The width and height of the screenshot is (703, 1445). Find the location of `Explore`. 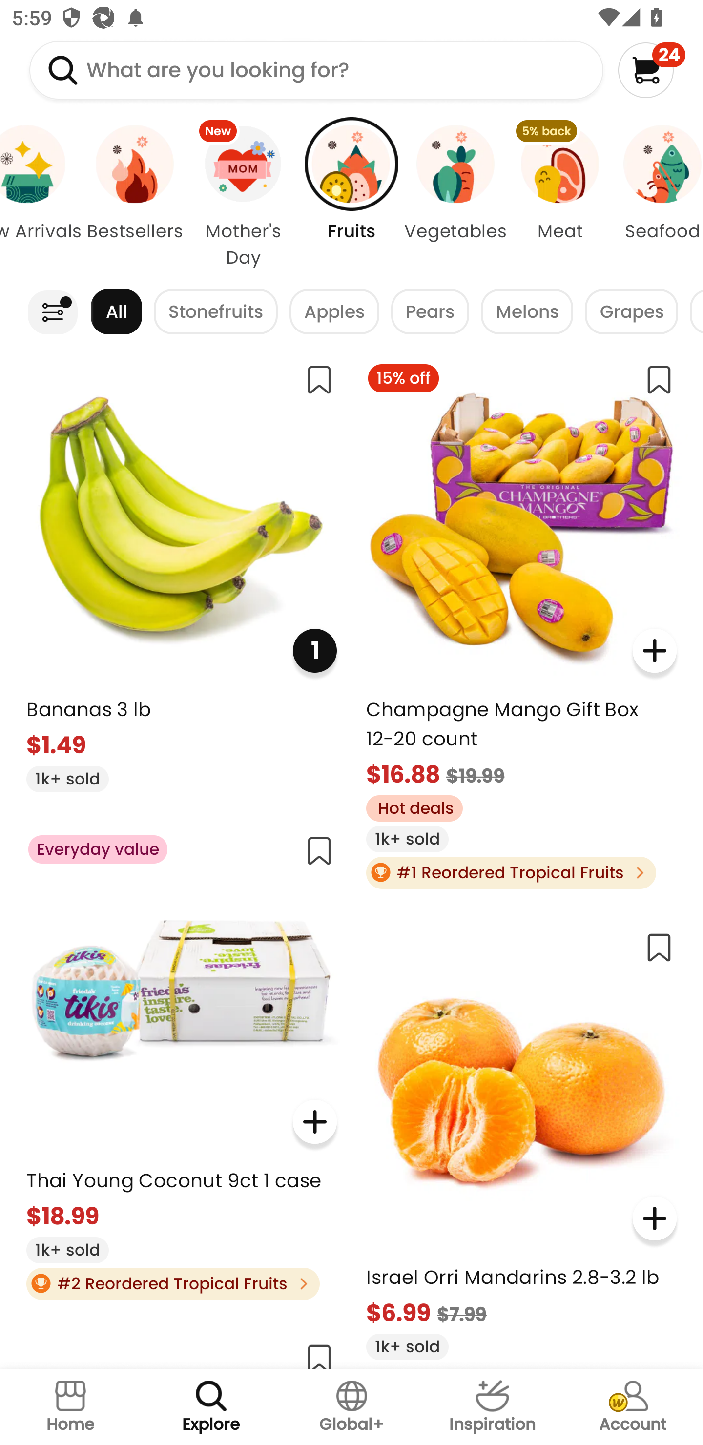

Explore is located at coordinates (211, 1407).